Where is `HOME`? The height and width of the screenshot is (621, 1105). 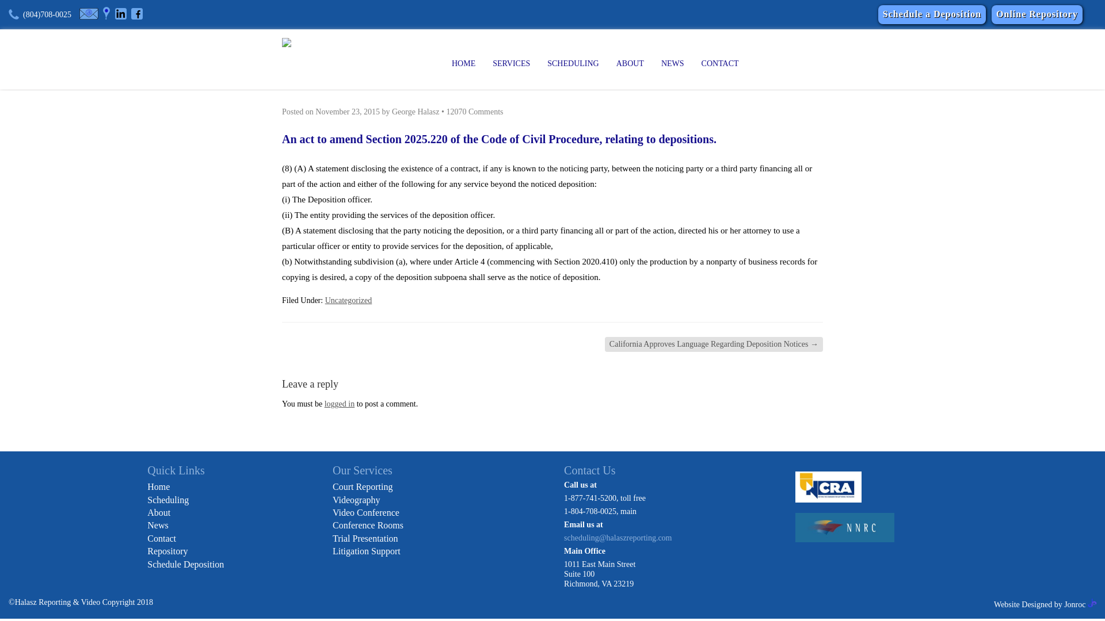 HOME is located at coordinates (463, 64).